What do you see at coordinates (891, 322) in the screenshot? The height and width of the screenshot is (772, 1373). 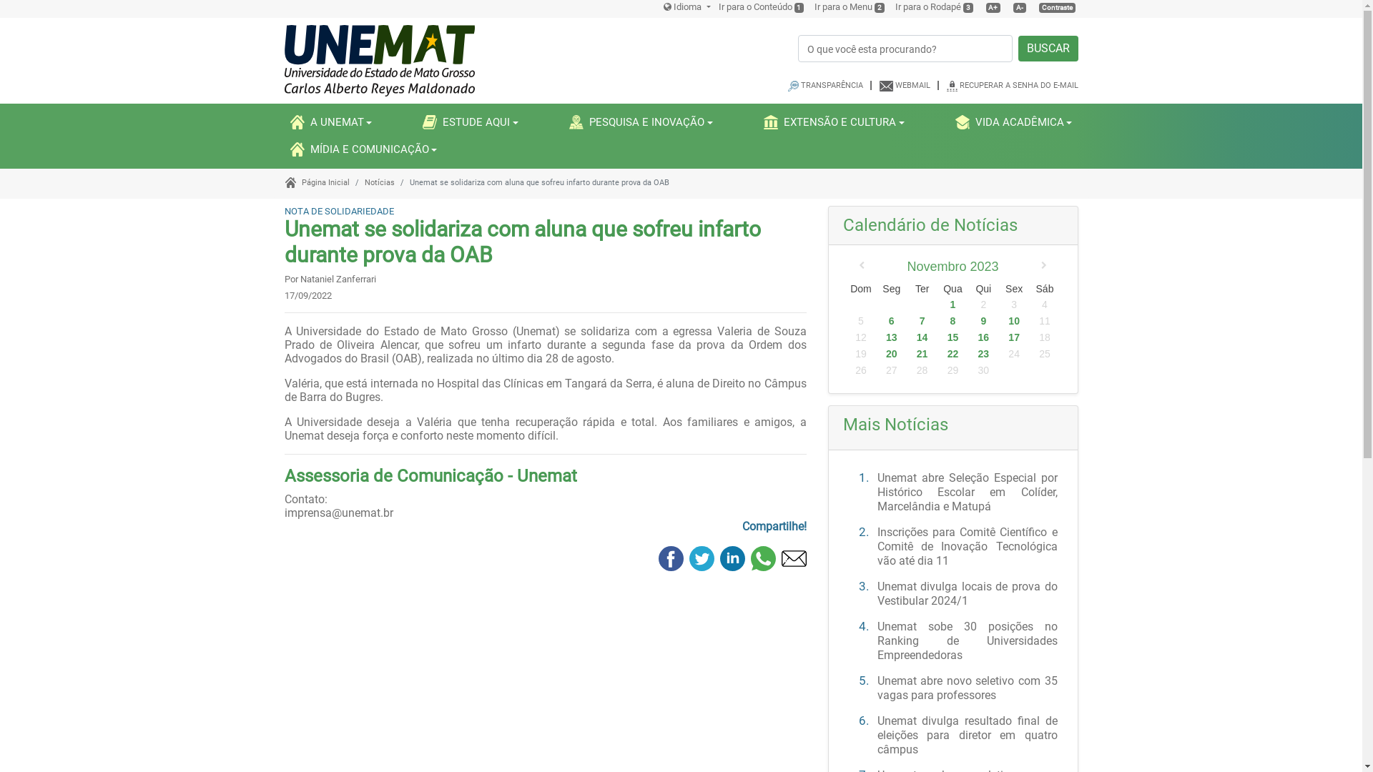 I see `6` at bounding box center [891, 322].